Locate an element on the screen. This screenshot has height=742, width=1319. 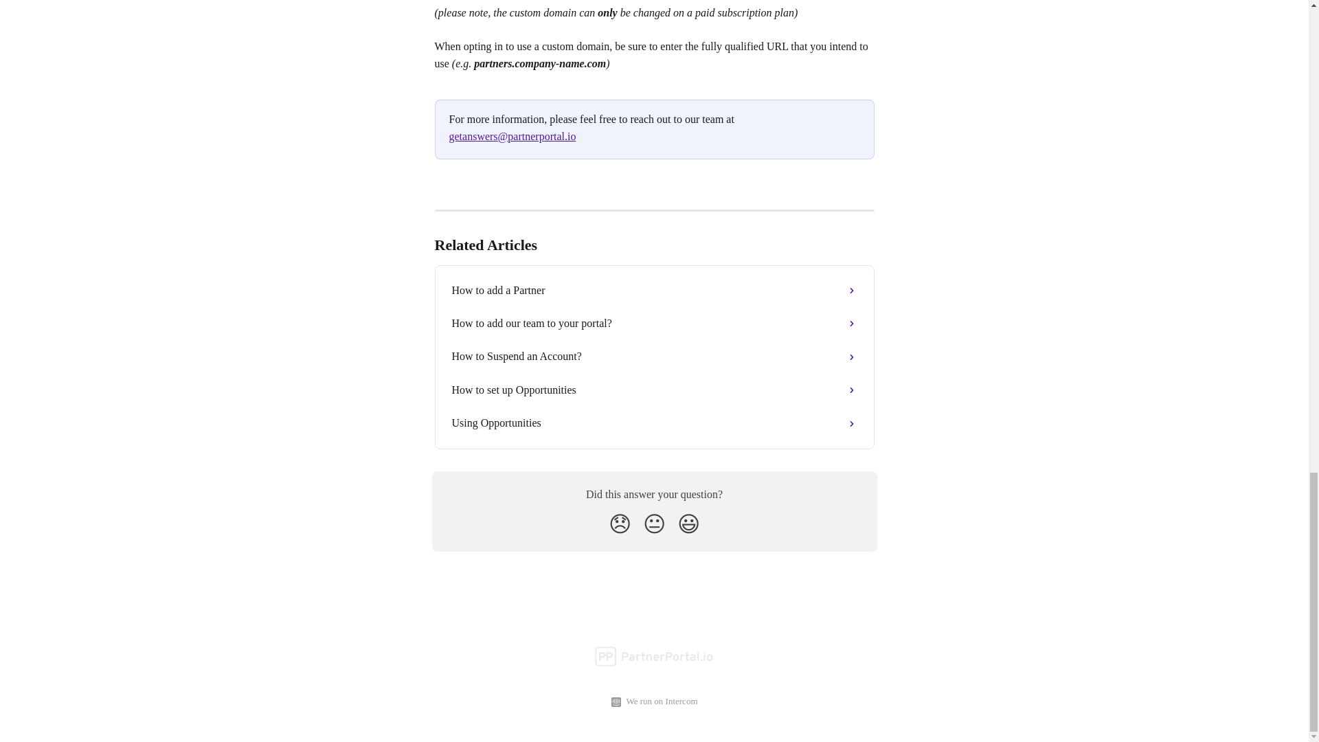
How to set up Opportunities is located at coordinates (654, 390).